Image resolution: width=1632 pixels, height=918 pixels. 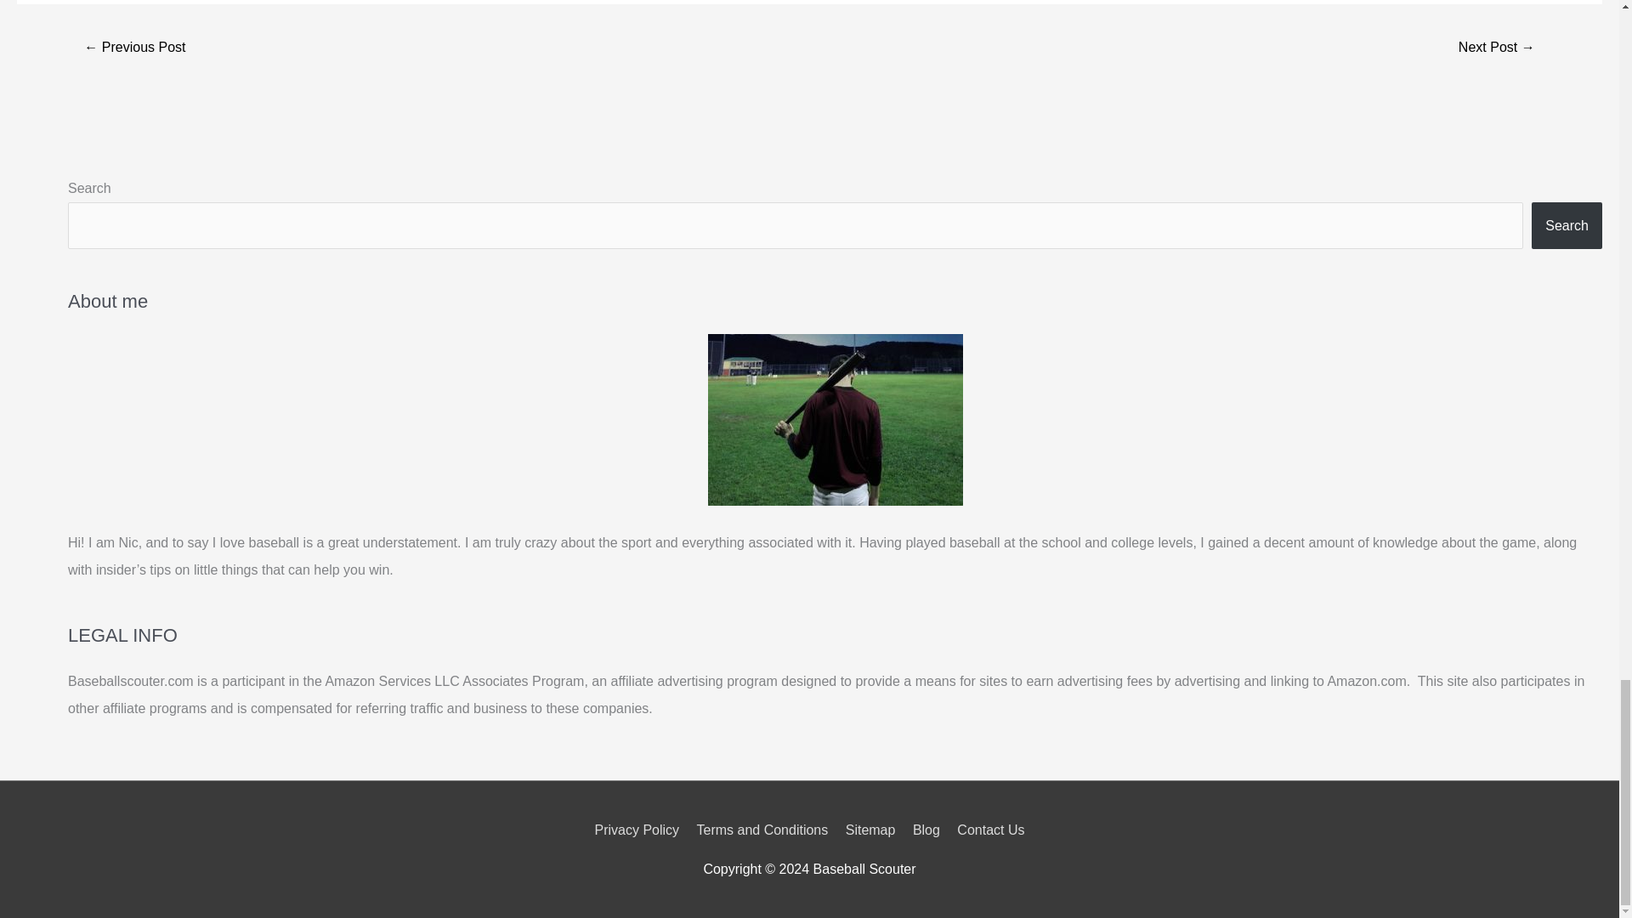 I want to click on Search, so click(x=1567, y=224).